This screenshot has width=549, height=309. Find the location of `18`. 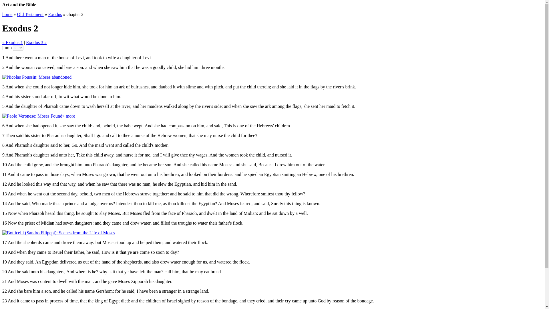

18 is located at coordinates (4, 252).